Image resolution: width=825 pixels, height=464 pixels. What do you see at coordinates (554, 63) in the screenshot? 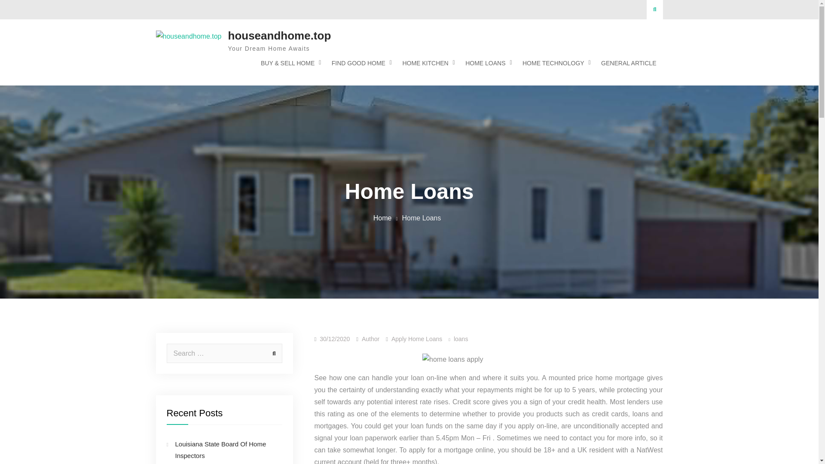
I see `HOME TECHNOLOGY` at bounding box center [554, 63].